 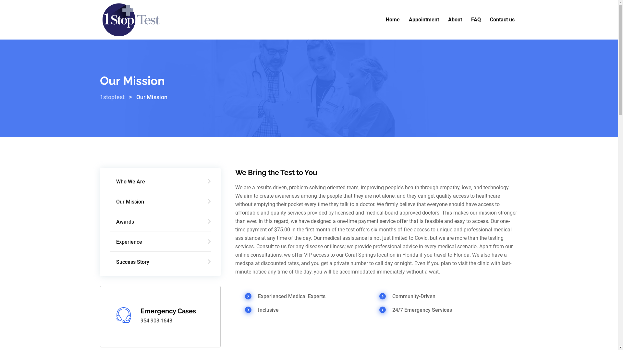 I want to click on Awards, so click(x=160, y=225).